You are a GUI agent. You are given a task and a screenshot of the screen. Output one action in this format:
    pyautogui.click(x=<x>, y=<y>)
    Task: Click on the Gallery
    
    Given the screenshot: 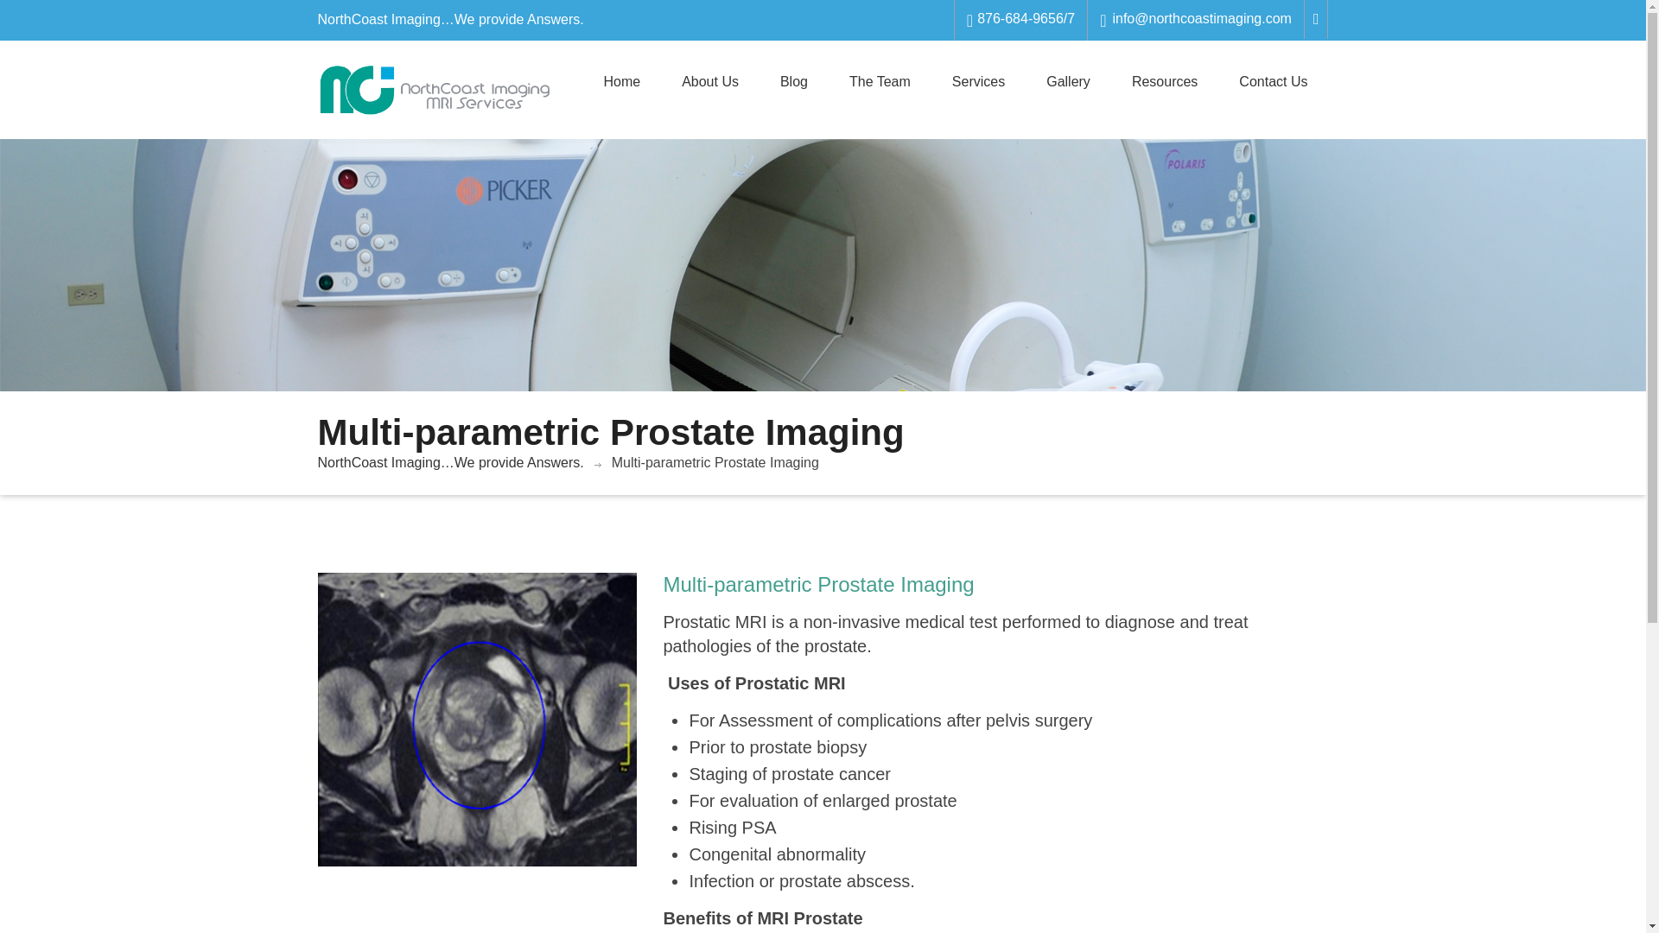 What is the action you would take?
    pyautogui.click(x=1068, y=81)
    